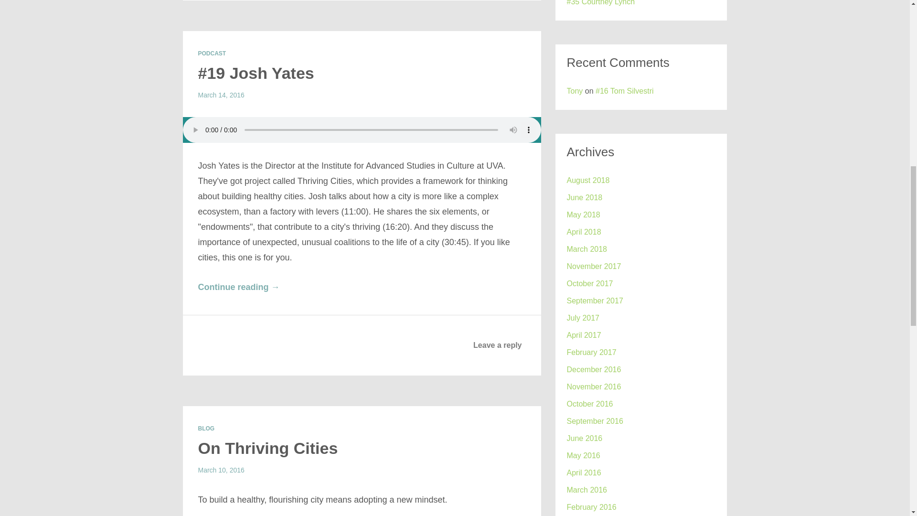 This screenshot has height=516, width=917. Describe the element at coordinates (206, 428) in the screenshot. I see `BLOG` at that location.